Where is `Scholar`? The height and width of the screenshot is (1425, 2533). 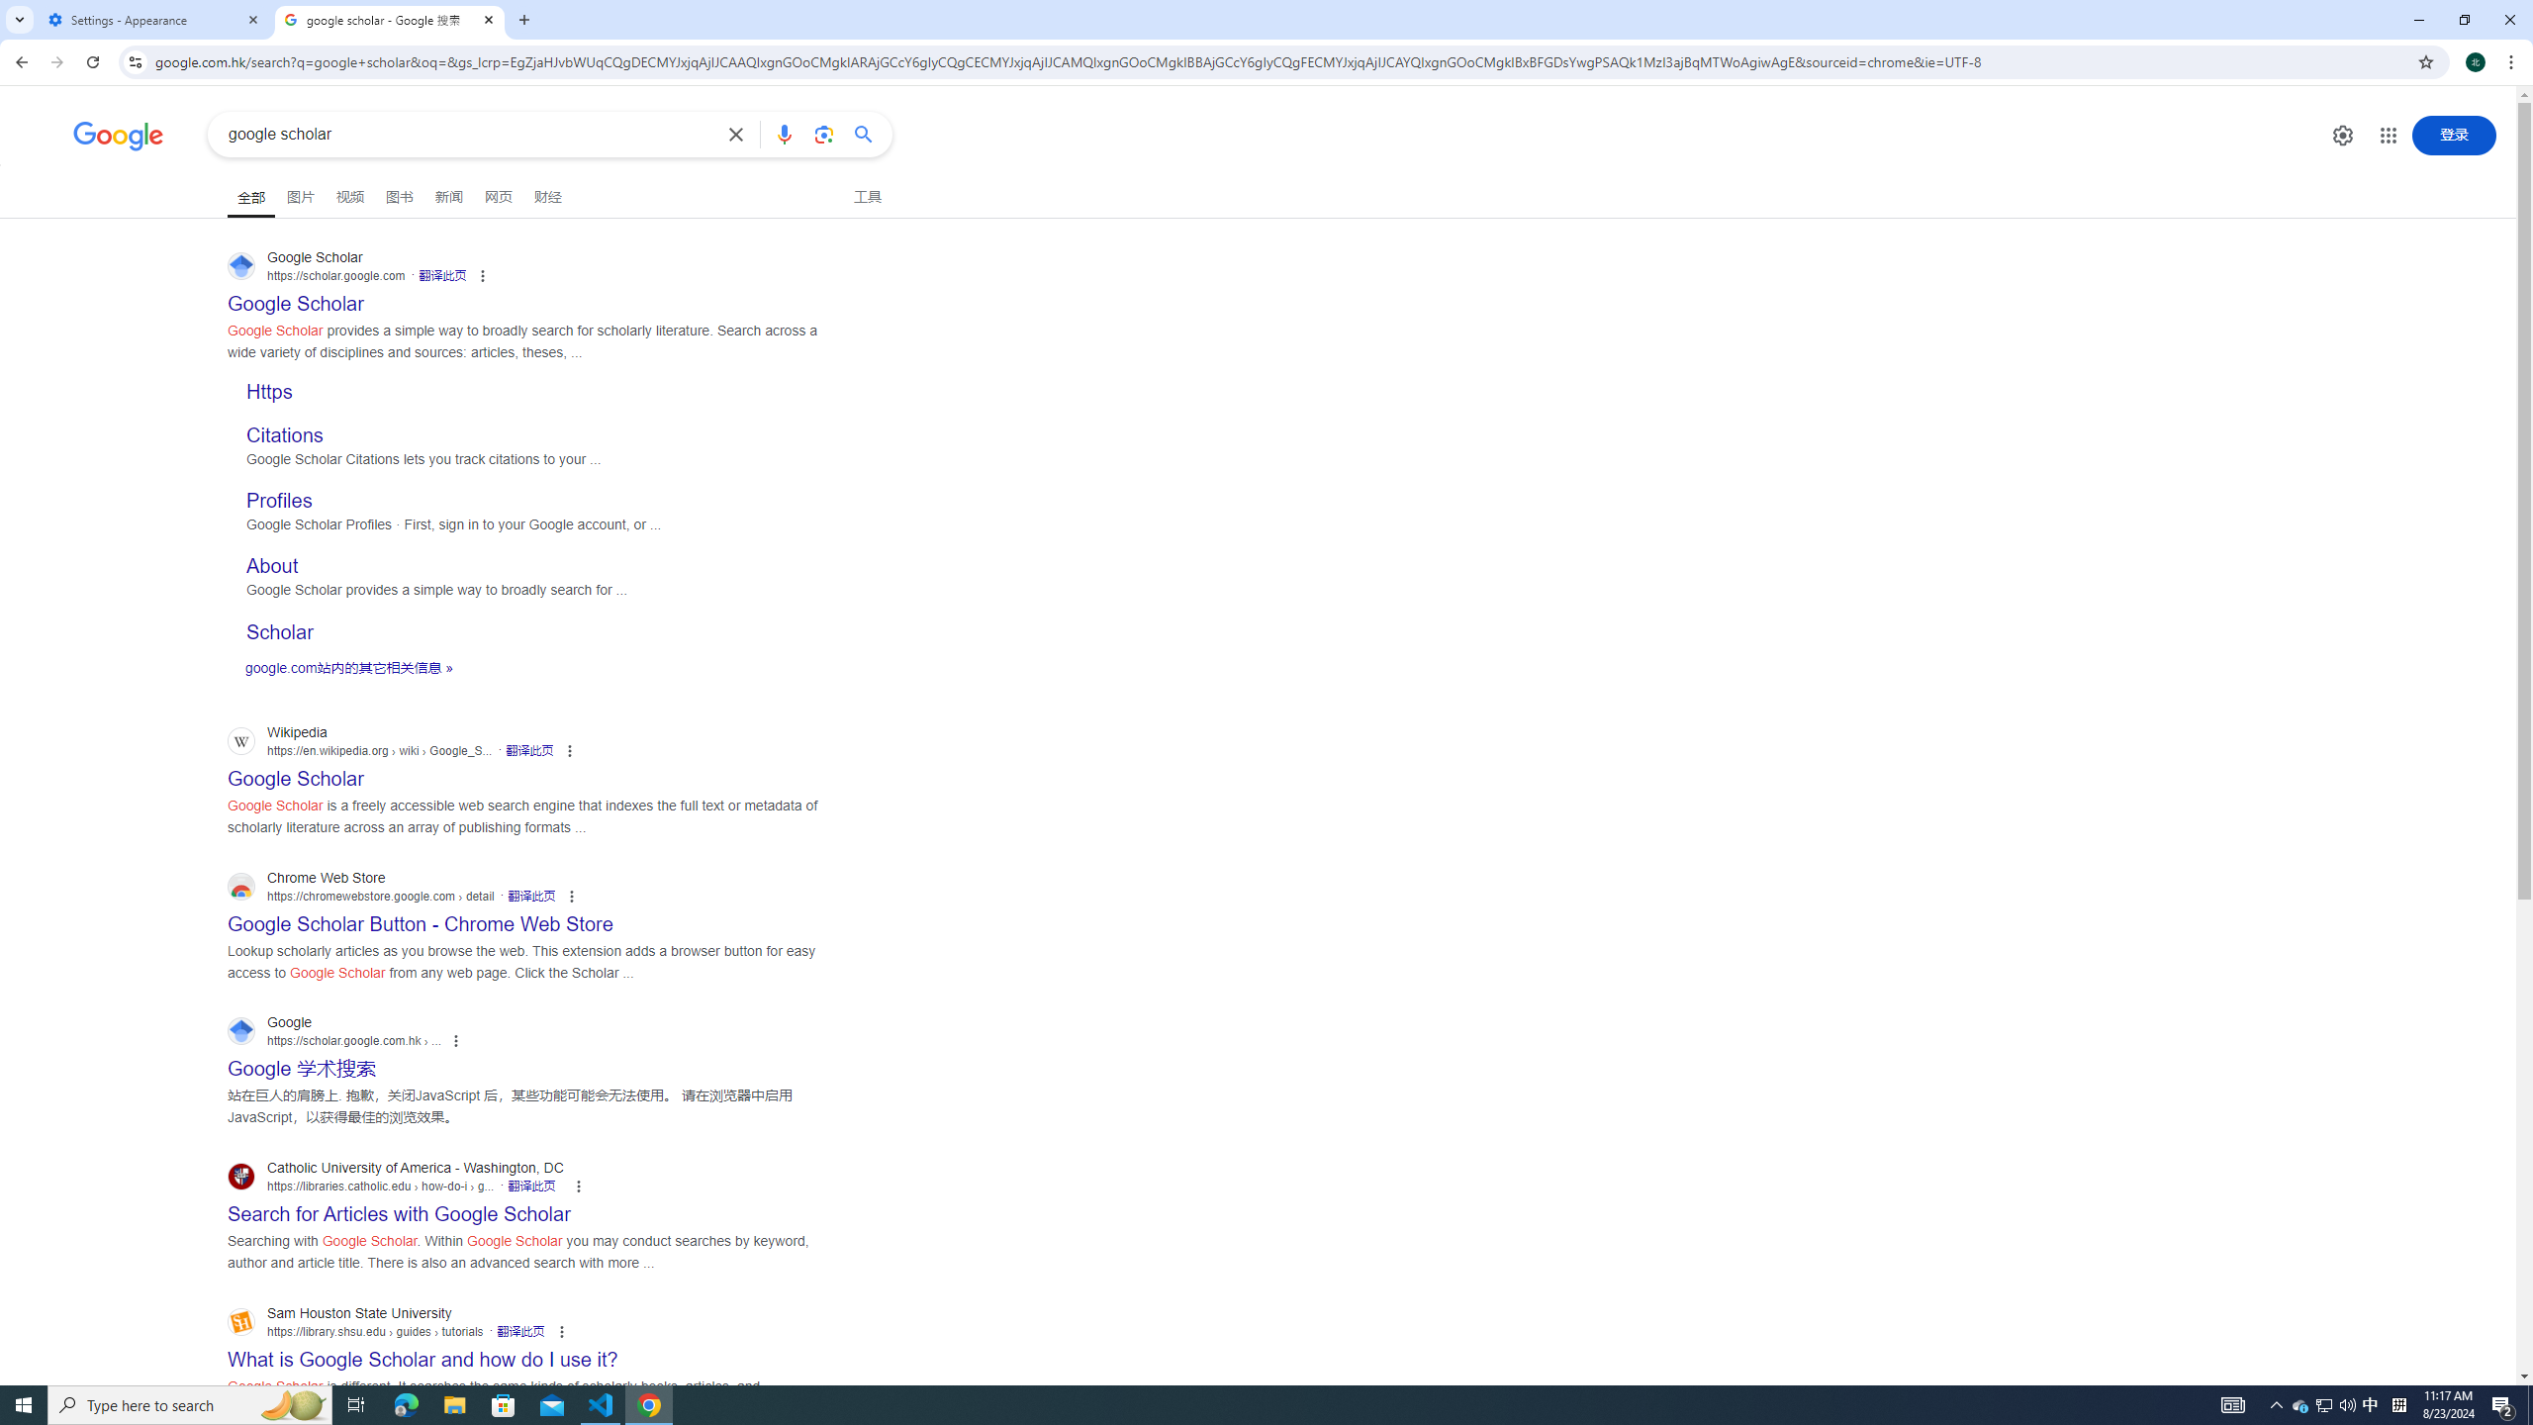
Scholar is located at coordinates (279, 631).